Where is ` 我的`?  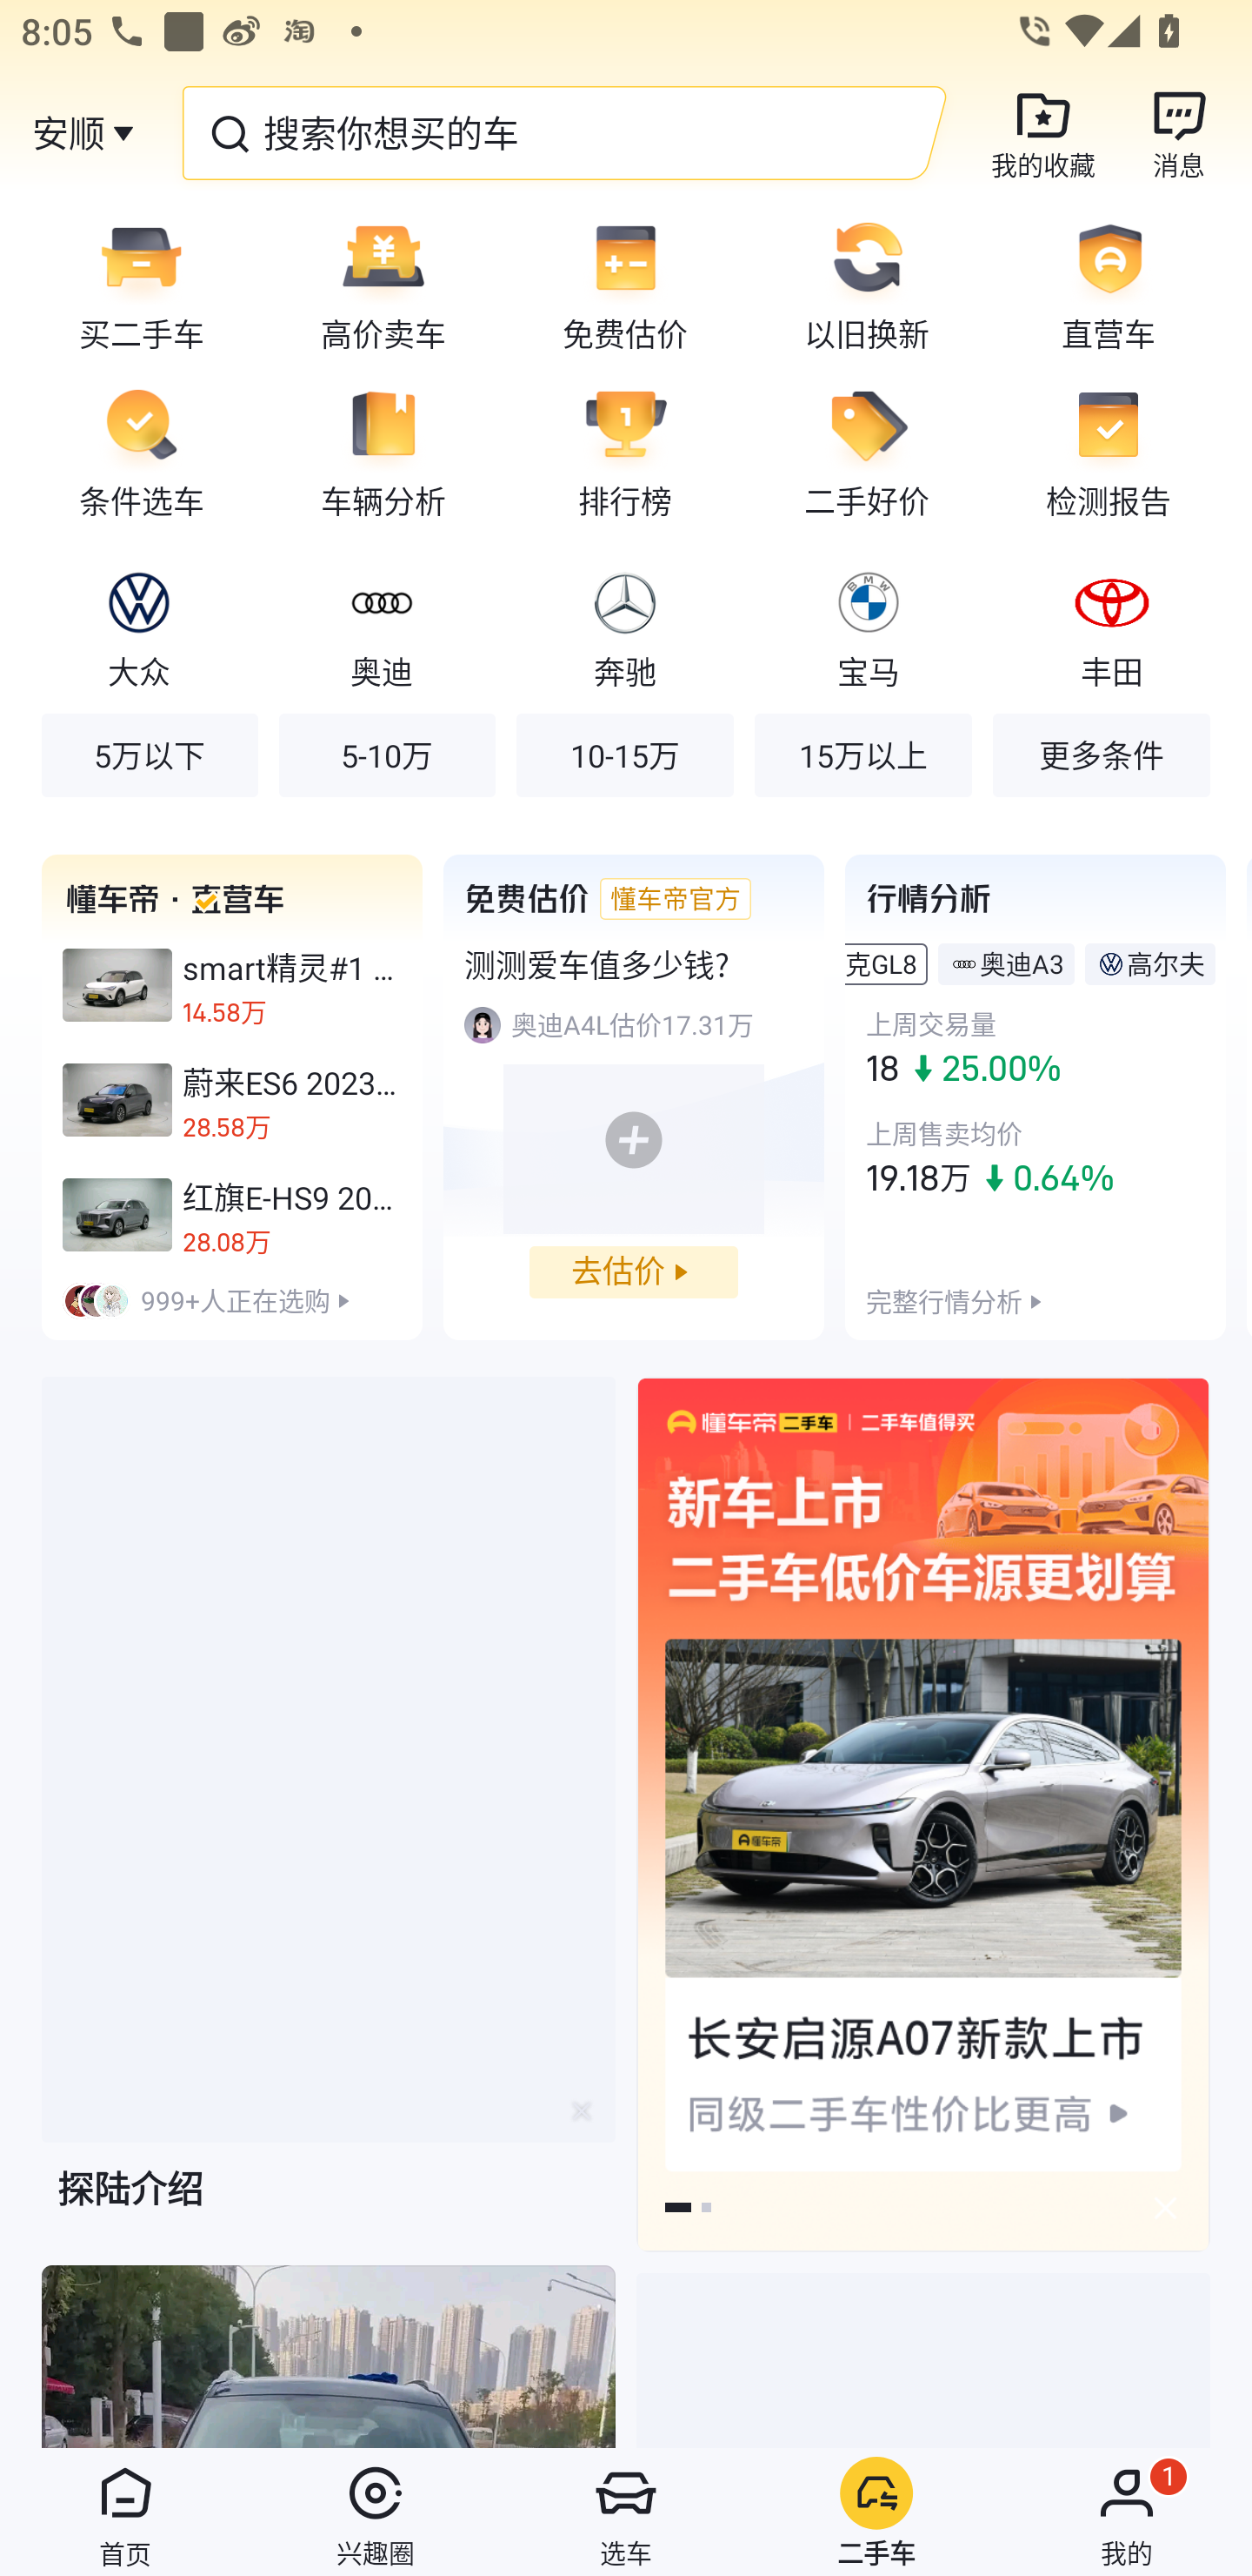  我的 is located at coordinates (1127, 2512).